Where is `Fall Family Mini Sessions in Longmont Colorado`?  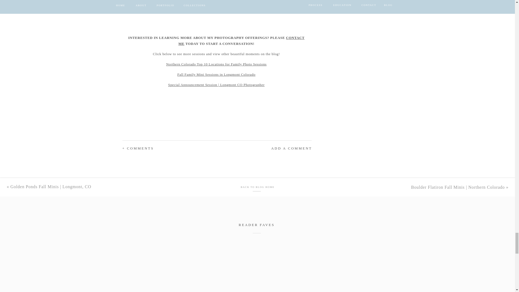
Fall Family Mini Sessions in Longmont Colorado is located at coordinates (216, 74).